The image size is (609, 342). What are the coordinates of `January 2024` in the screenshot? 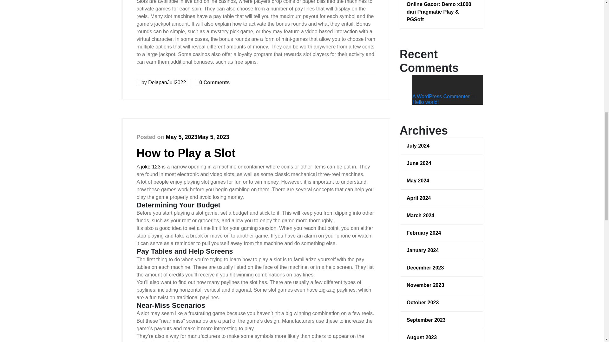 It's located at (442, 250).